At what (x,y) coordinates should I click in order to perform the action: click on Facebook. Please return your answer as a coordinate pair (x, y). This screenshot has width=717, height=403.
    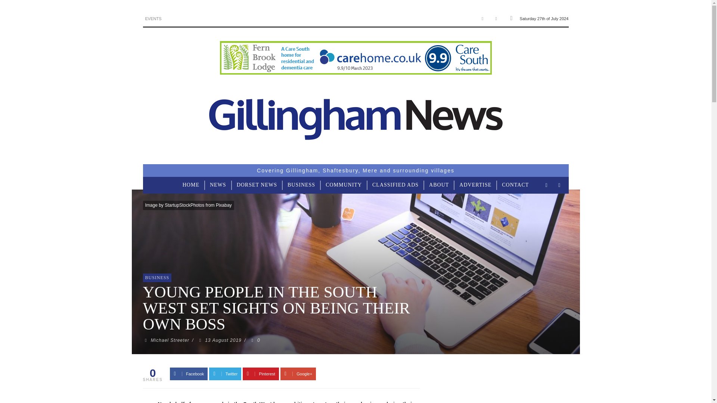
    Looking at the image, I should click on (482, 19).